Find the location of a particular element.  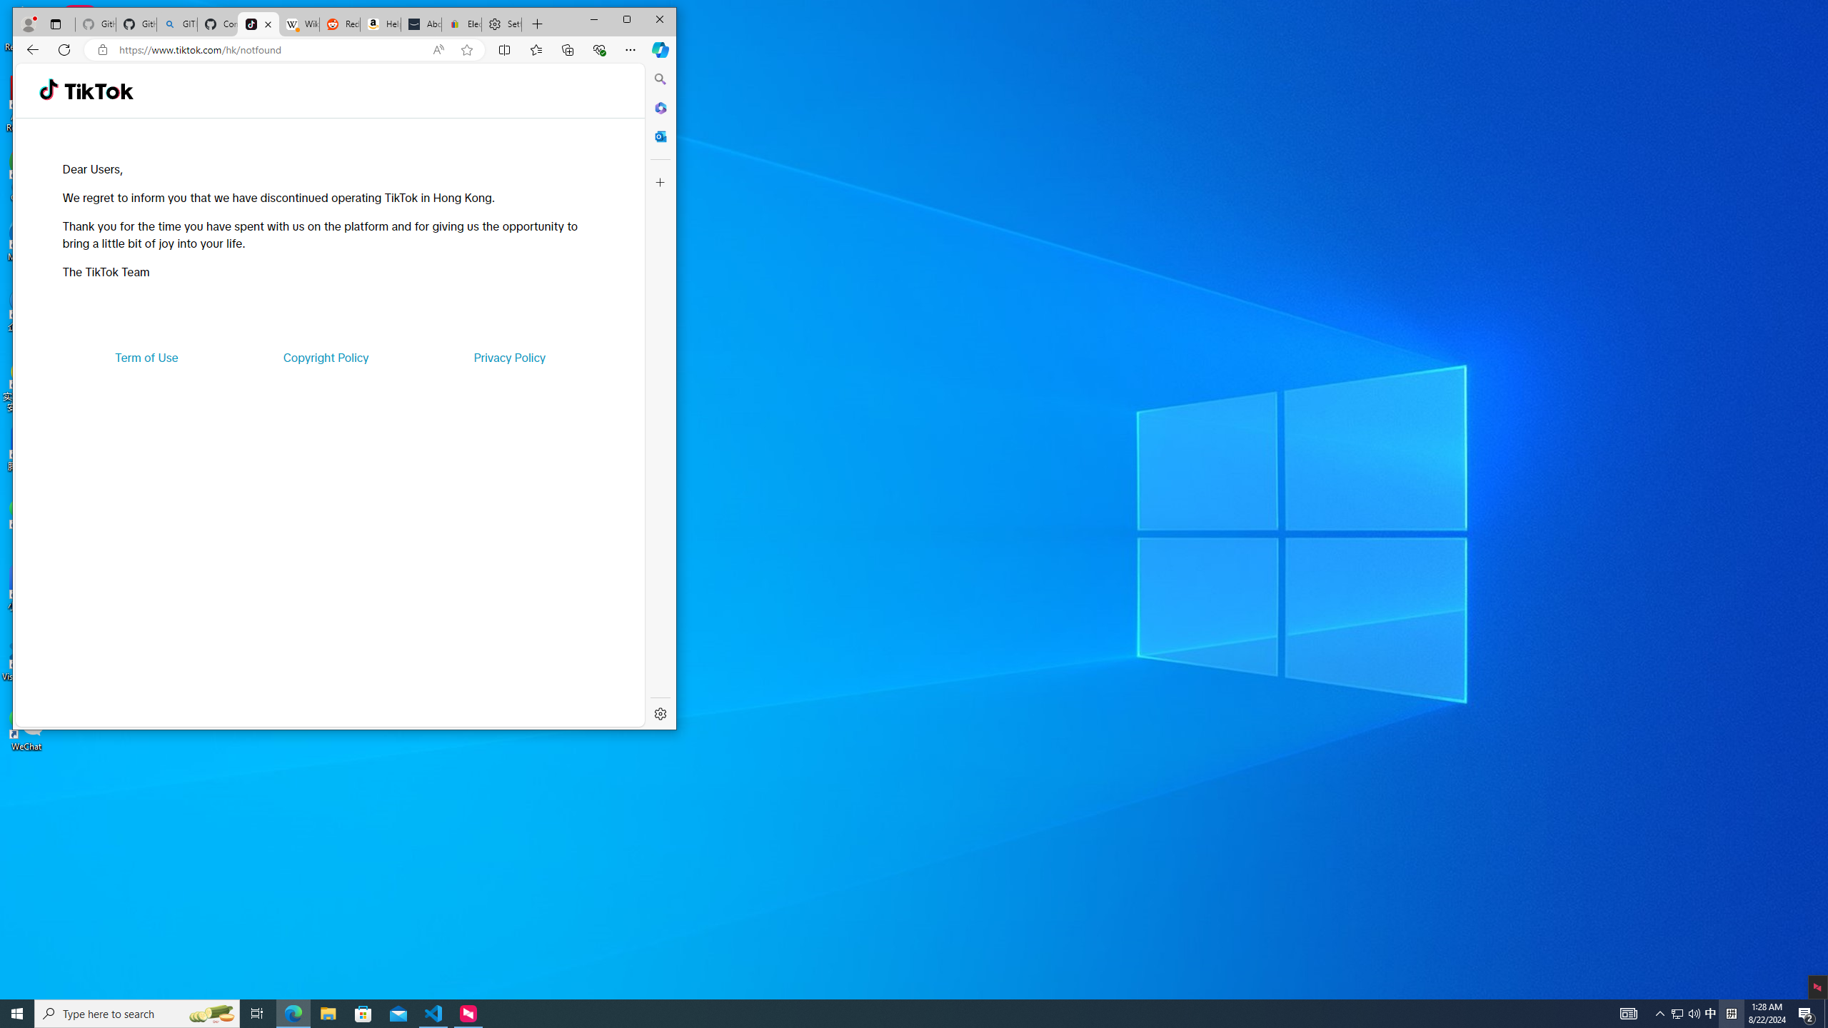

Q2790: 100% is located at coordinates (1694, 1014).